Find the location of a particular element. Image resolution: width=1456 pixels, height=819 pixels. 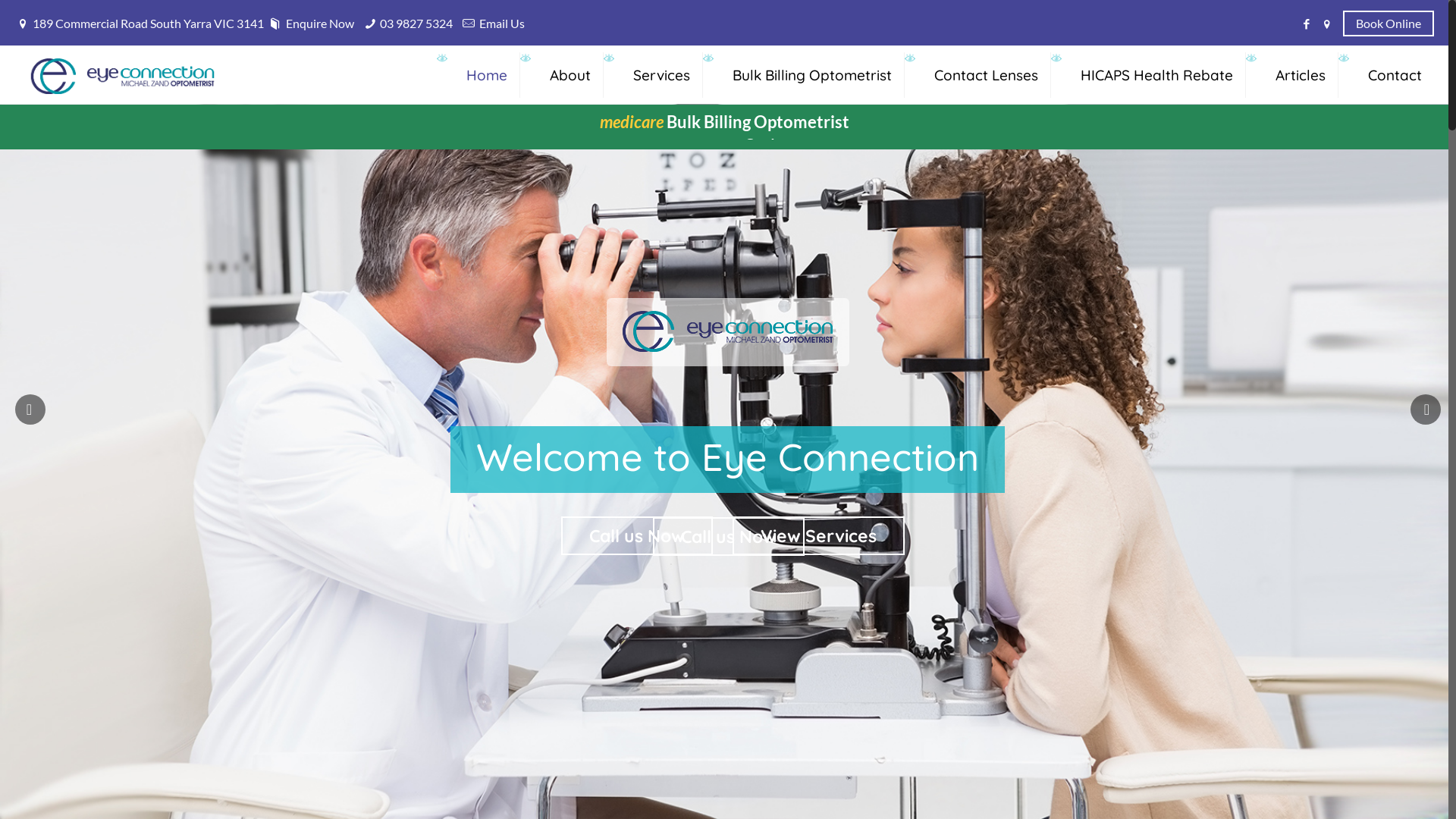

Eye Connection is located at coordinates (123, 74).